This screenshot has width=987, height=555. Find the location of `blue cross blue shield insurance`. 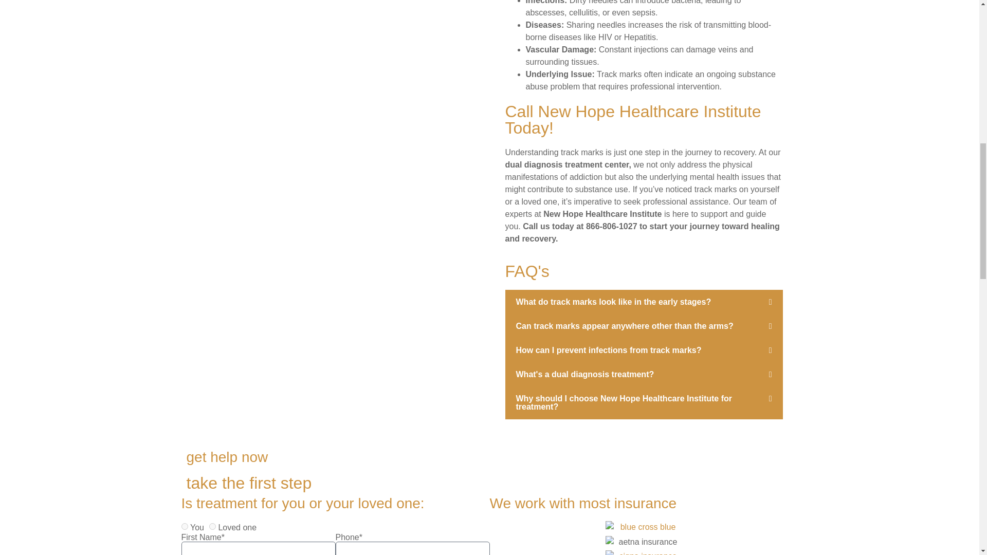

blue cross blue shield insurance is located at coordinates (644, 528).